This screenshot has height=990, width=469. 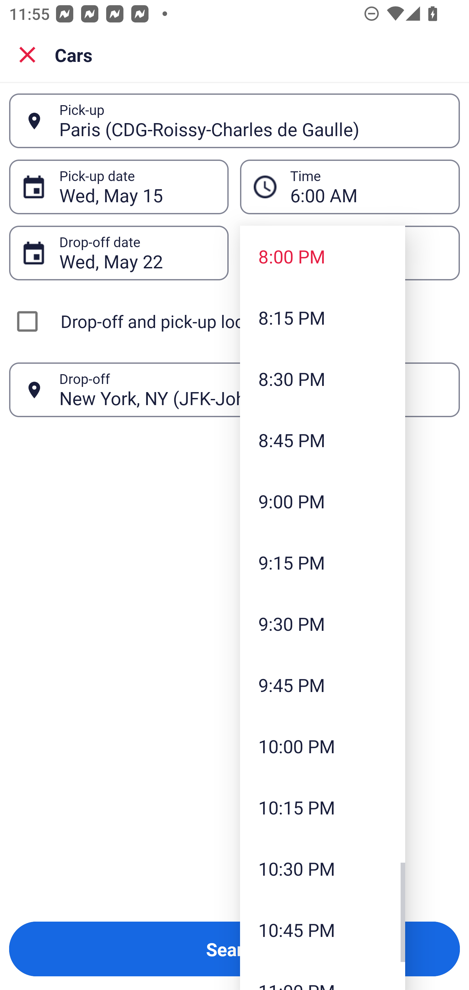 I want to click on 9:30 PM, so click(x=322, y=623).